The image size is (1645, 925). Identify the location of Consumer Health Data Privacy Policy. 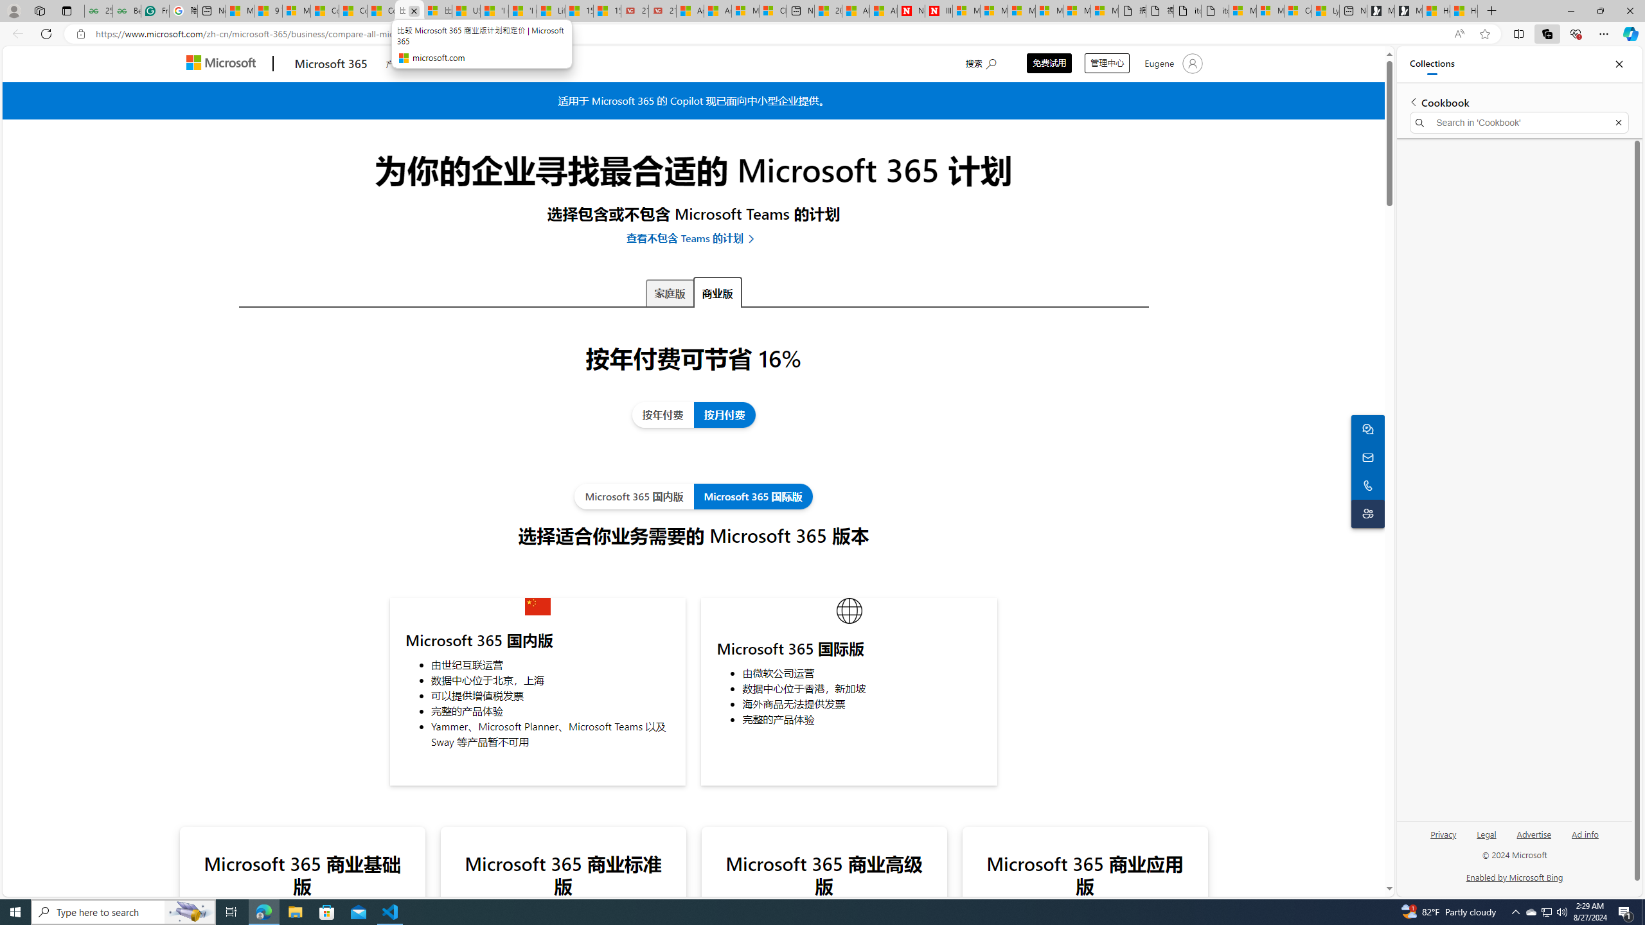
(1298, 11).